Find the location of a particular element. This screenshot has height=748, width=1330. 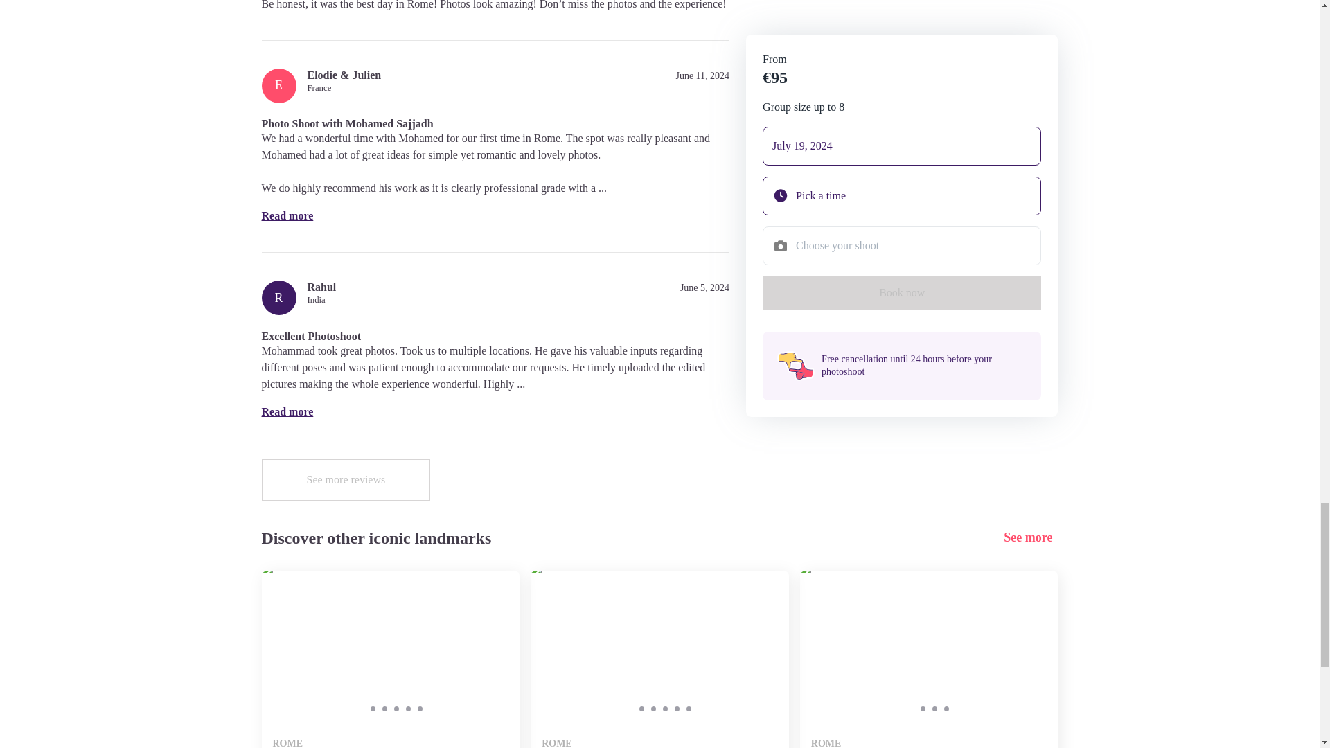

See more reviews is located at coordinates (346, 479).